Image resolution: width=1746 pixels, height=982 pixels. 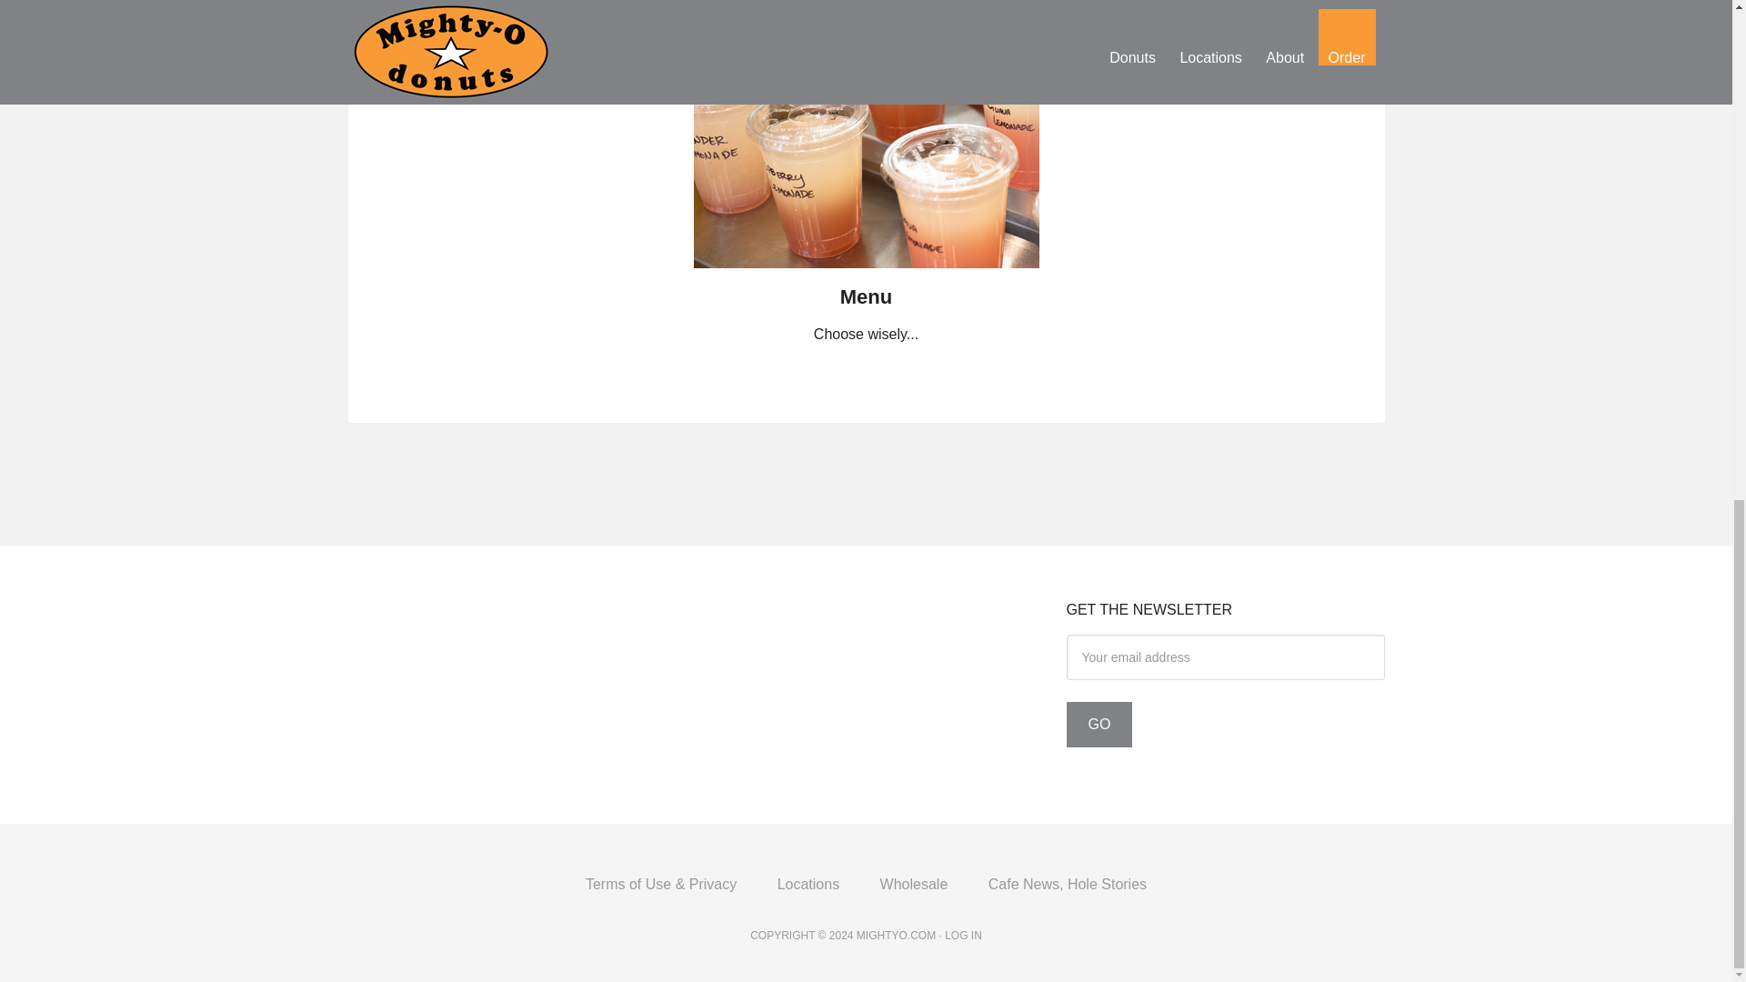 What do you see at coordinates (1068, 884) in the screenshot?
I see `Cafe News, Hole Stories` at bounding box center [1068, 884].